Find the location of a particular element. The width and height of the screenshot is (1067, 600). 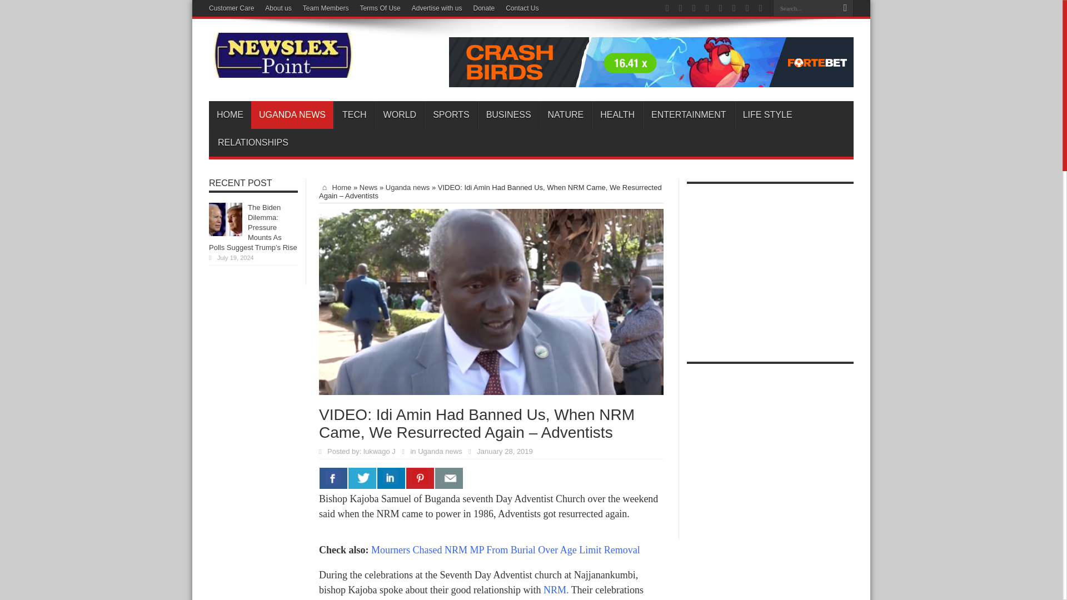

Team Members is located at coordinates (326, 8).